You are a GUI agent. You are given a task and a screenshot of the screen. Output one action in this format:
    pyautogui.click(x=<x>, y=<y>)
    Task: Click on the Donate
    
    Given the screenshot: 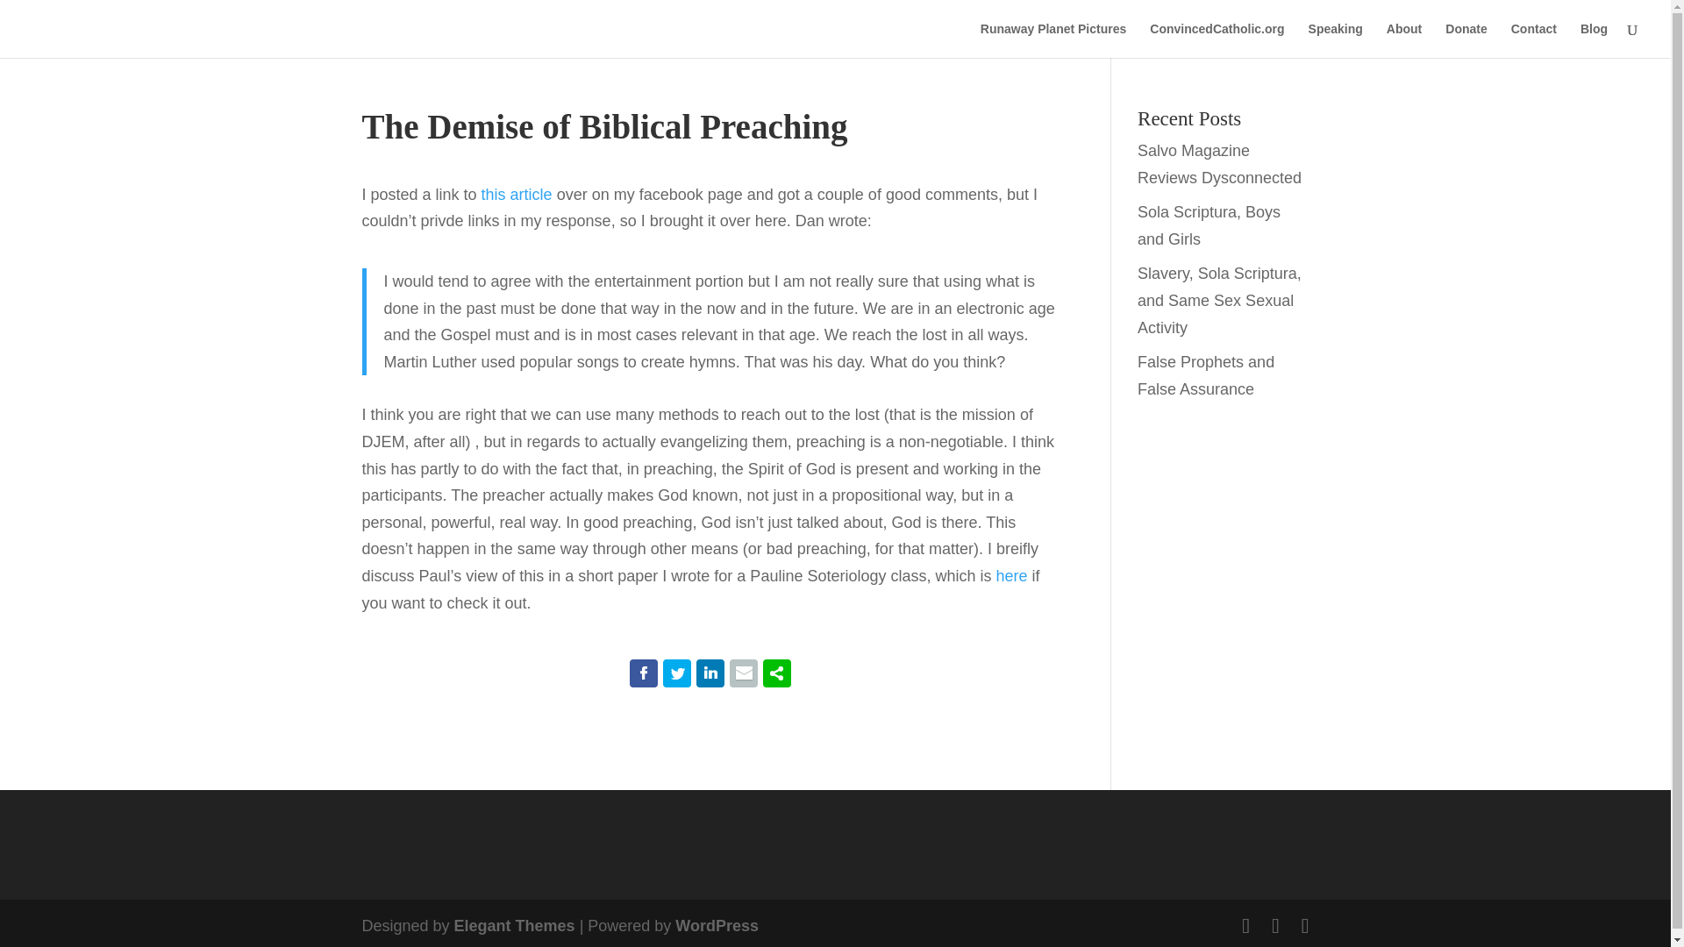 What is the action you would take?
    pyautogui.click(x=1466, y=39)
    